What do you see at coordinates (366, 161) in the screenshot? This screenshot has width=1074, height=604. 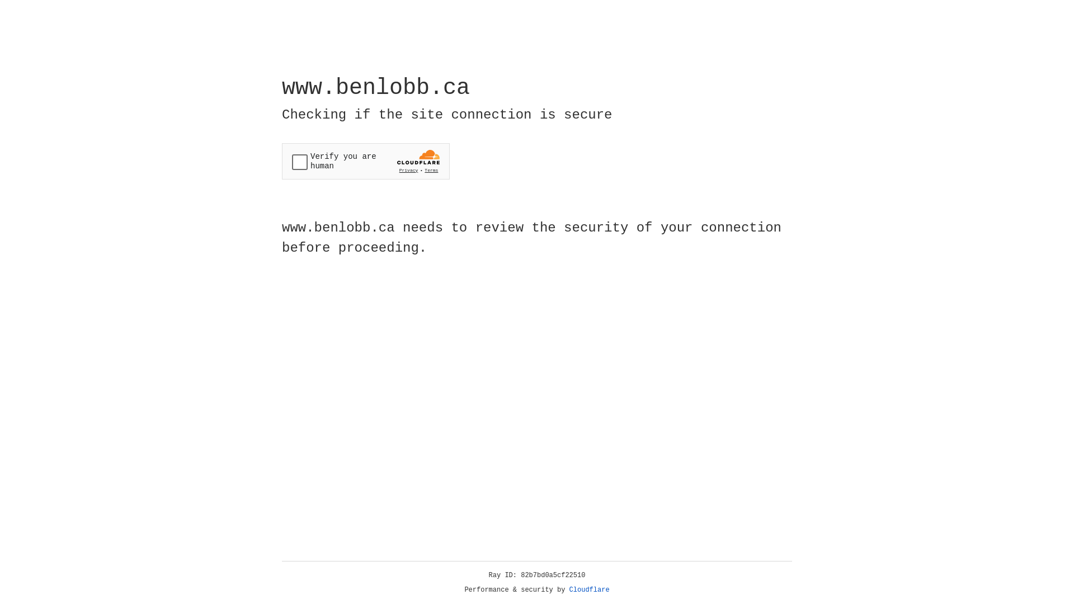 I see `Widget containing a Cloudflare security challenge` at bounding box center [366, 161].